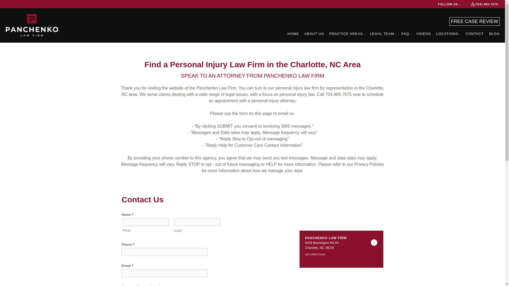  What do you see at coordinates (475, 21) in the screenshot?
I see `FREE CASE REVIEW` at bounding box center [475, 21].